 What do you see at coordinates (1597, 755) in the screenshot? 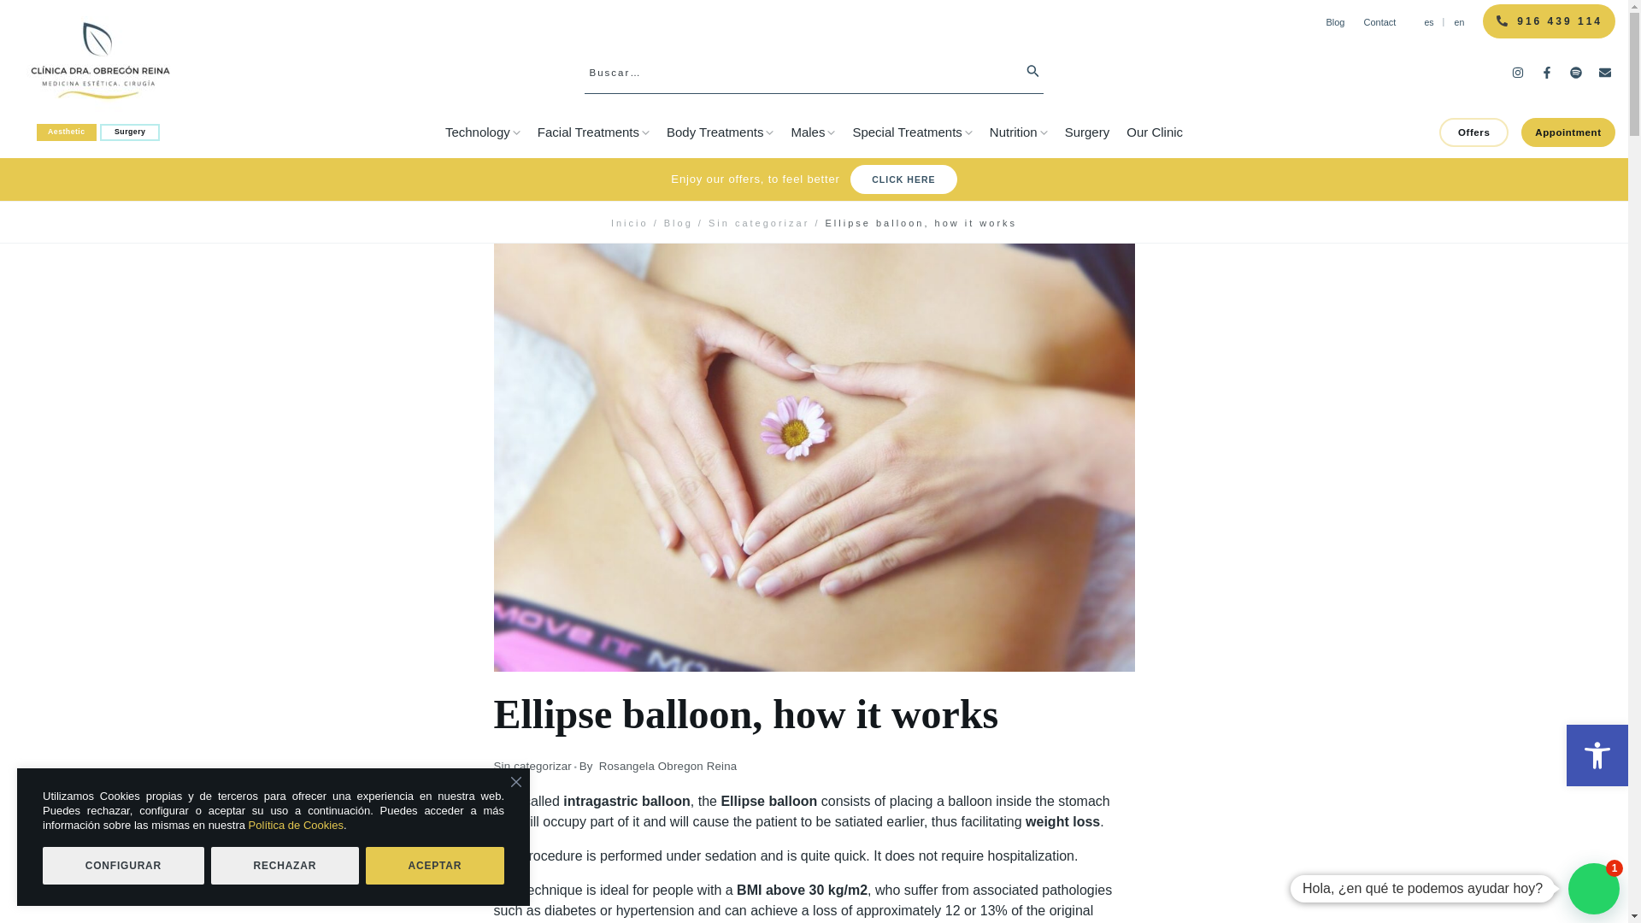
I see `Accessibility Tools` at bounding box center [1597, 755].